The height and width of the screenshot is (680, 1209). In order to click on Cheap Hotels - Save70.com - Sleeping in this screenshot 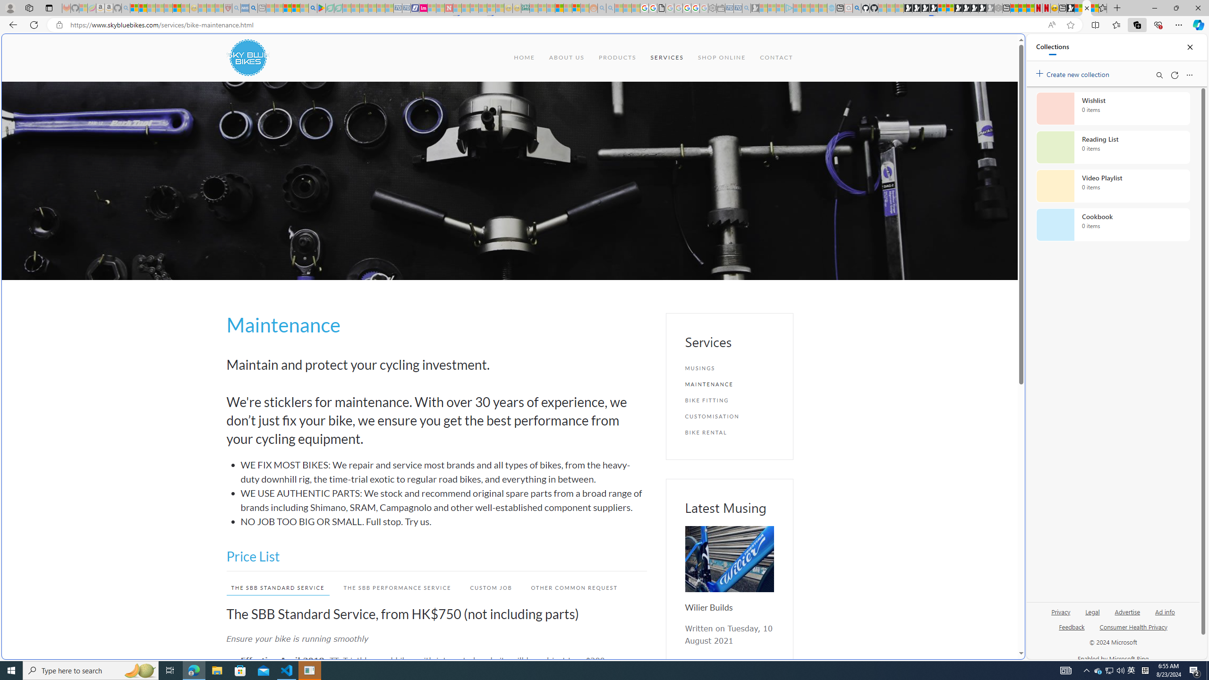, I will do `click(406, 8)`.